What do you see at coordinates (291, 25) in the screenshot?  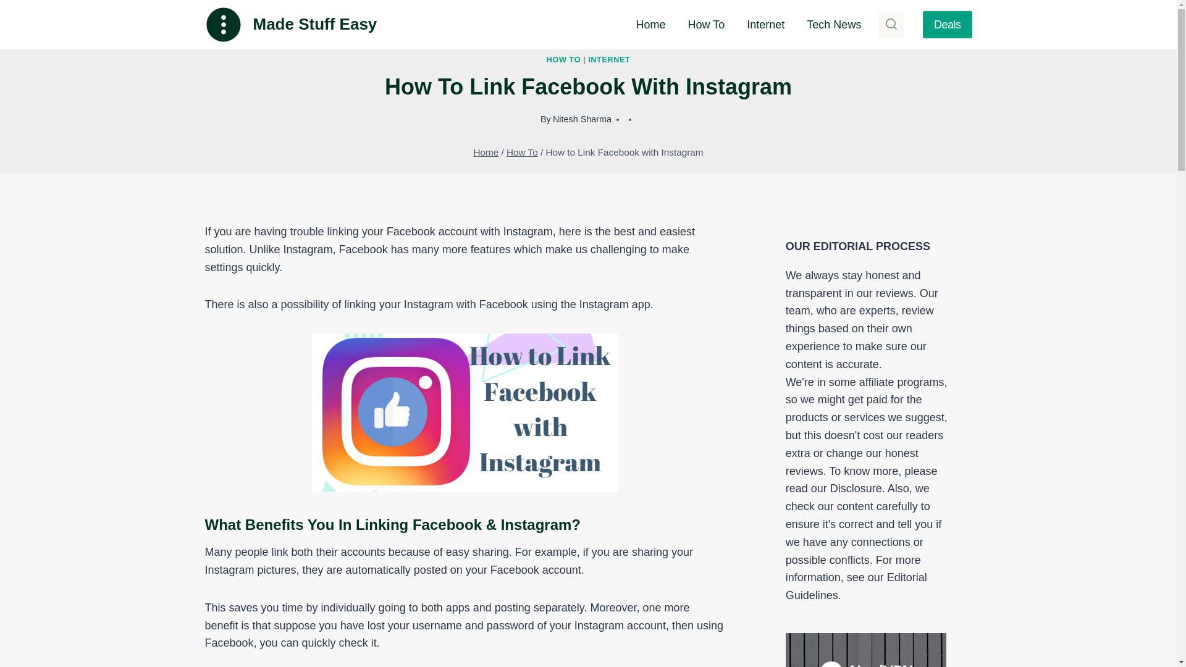 I see `Made Stuff Easy` at bounding box center [291, 25].